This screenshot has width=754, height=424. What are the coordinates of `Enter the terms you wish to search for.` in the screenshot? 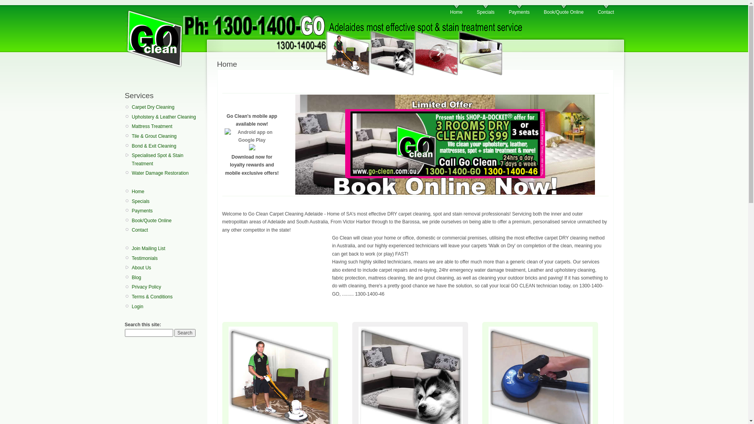 It's located at (149, 333).